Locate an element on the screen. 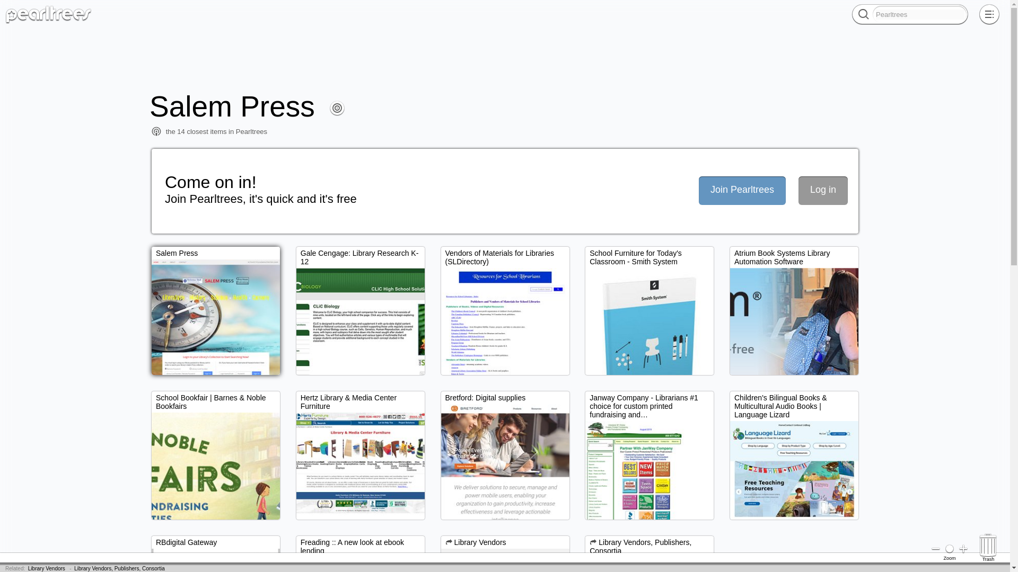  Library Vendors is located at coordinates (47, 568).